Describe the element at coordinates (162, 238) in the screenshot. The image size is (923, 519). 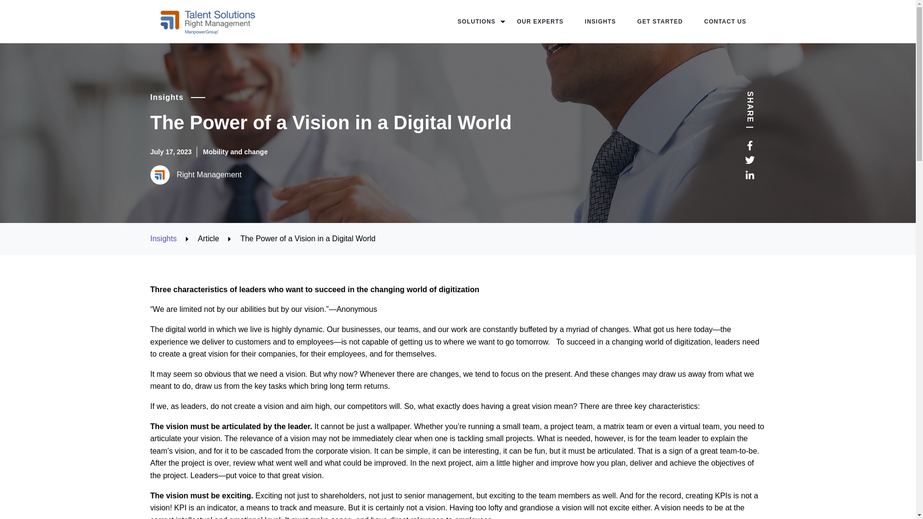
I see `Insights` at that location.